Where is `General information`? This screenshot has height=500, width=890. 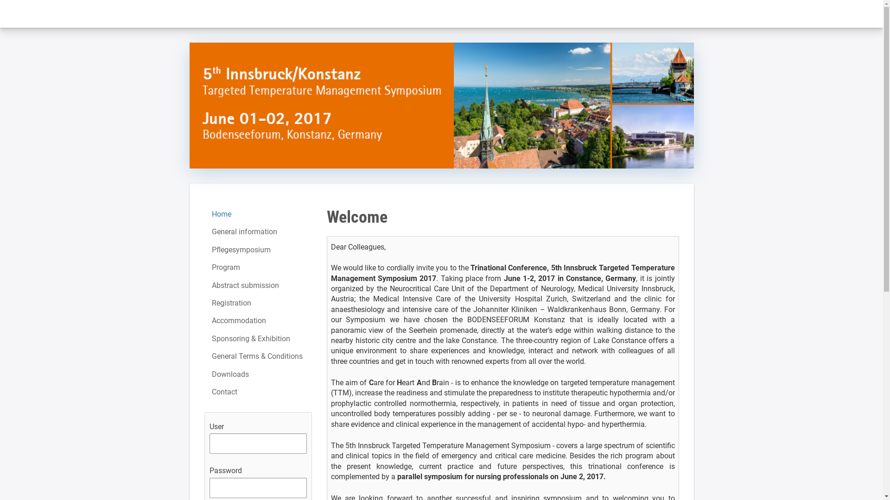 General information is located at coordinates (258, 232).